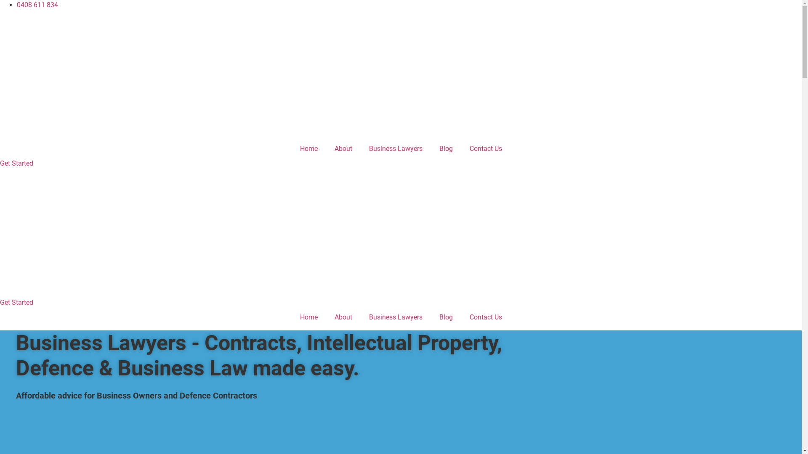 This screenshot has width=808, height=454. Describe the element at coordinates (17, 163) in the screenshot. I see `Get Started` at that location.